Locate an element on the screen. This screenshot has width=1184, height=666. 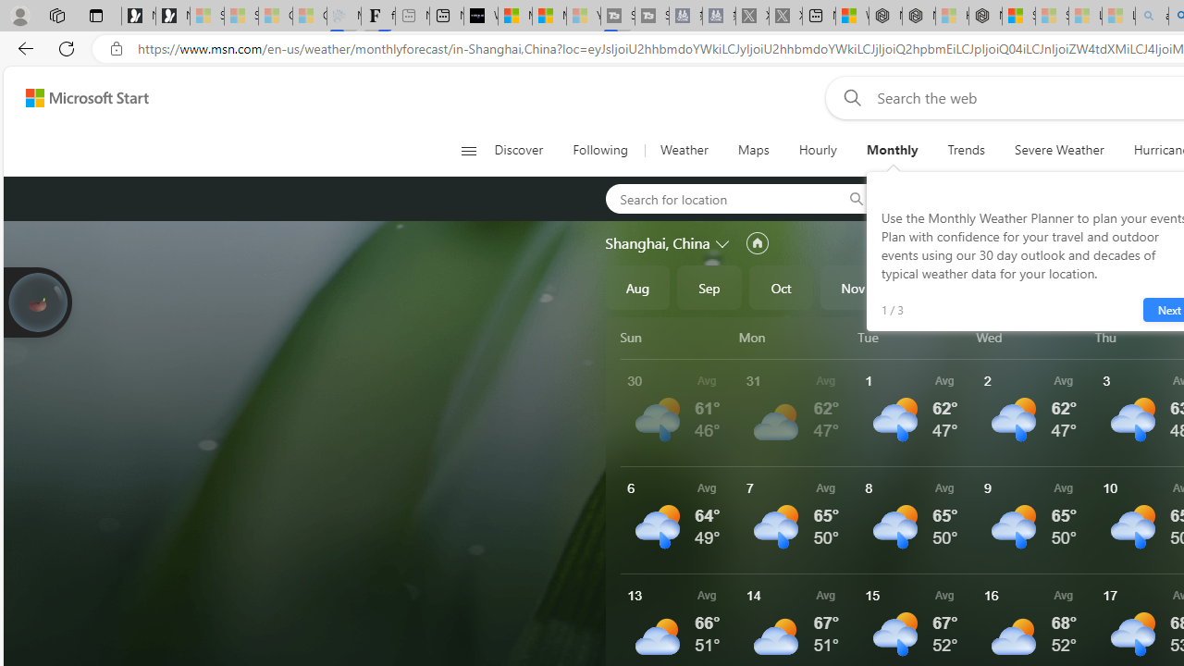
Feb is located at coordinates (1068, 287).